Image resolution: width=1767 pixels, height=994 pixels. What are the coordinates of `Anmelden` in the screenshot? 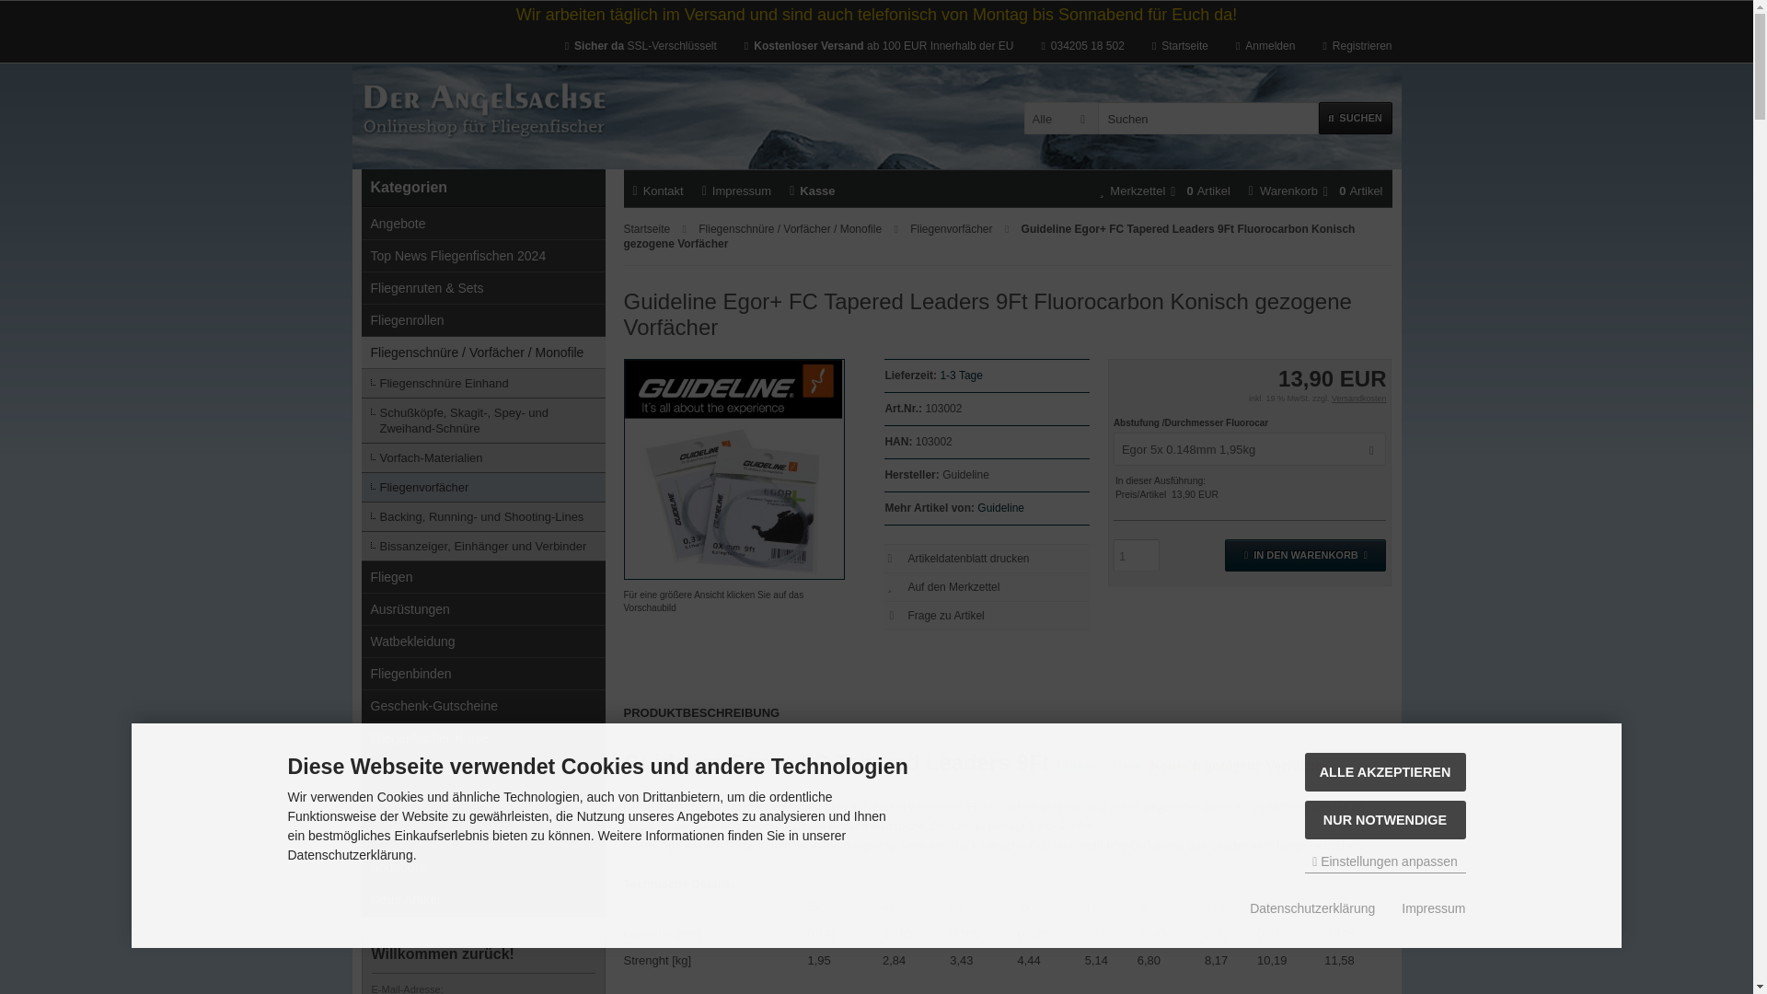 It's located at (1265, 46).